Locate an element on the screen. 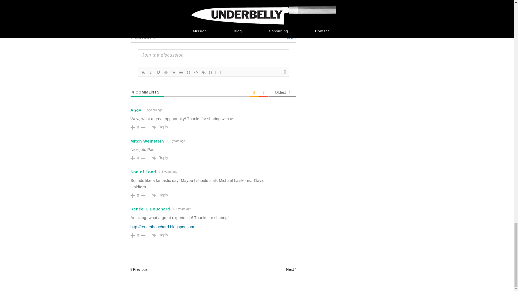 This screenshot has width=518, height=291. Spoiler is located at coordinates (218, 72).